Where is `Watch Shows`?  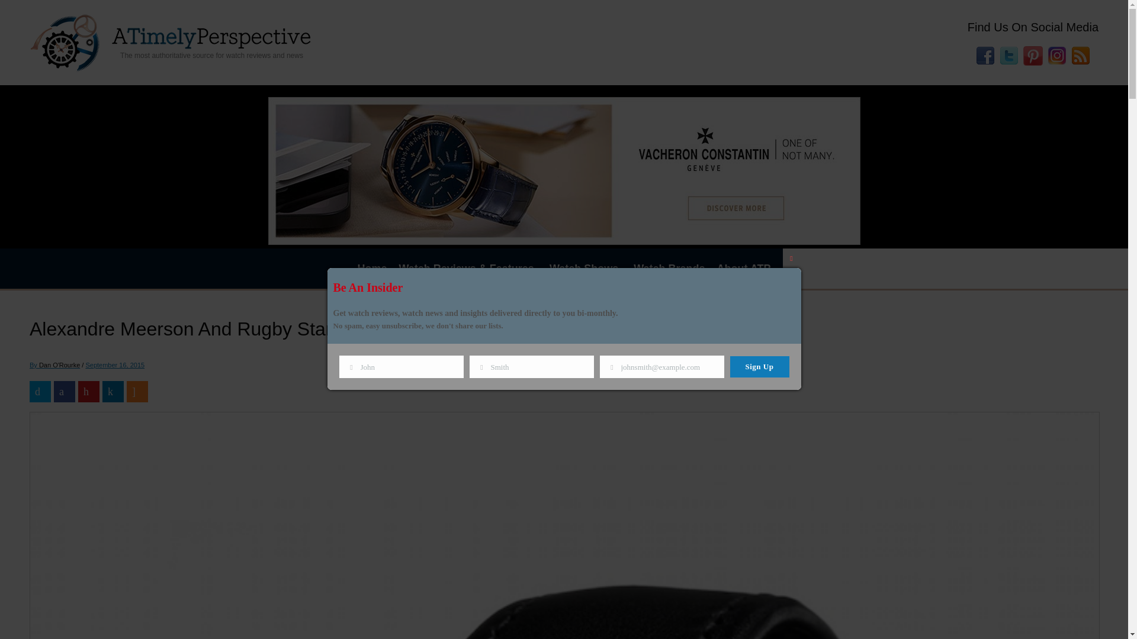
Watch Shows is located at coordinates (585, 269).